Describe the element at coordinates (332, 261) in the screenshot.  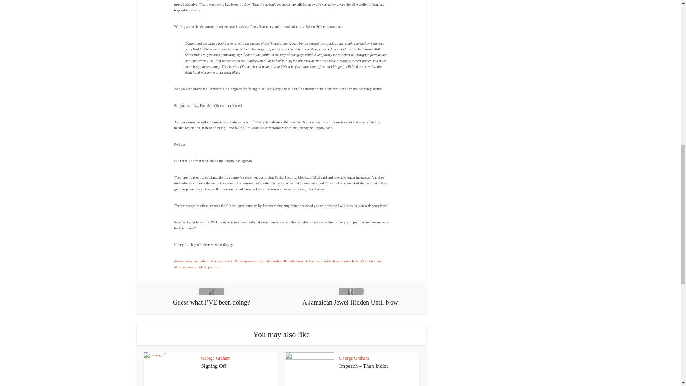
I see `obama administration robert scheer` at that location.